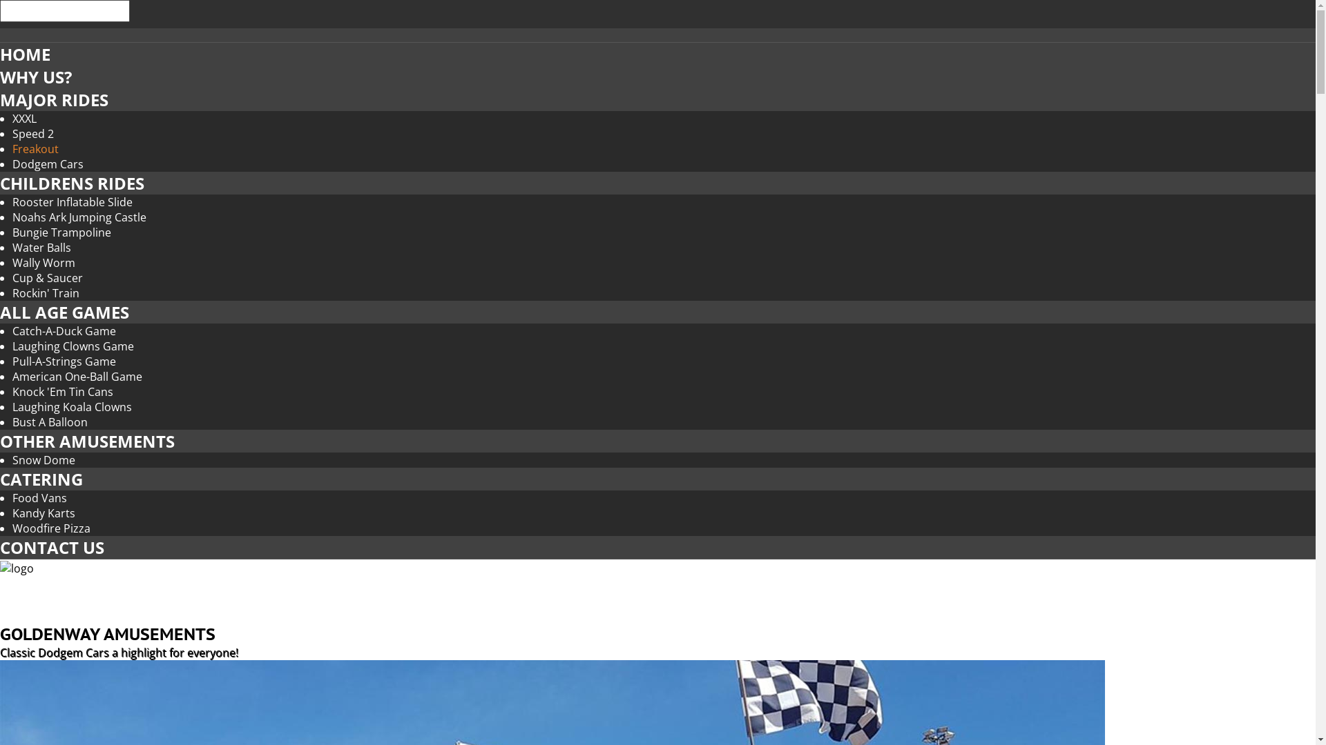  I want to click on Cup & Saucer, so click(48, 278).